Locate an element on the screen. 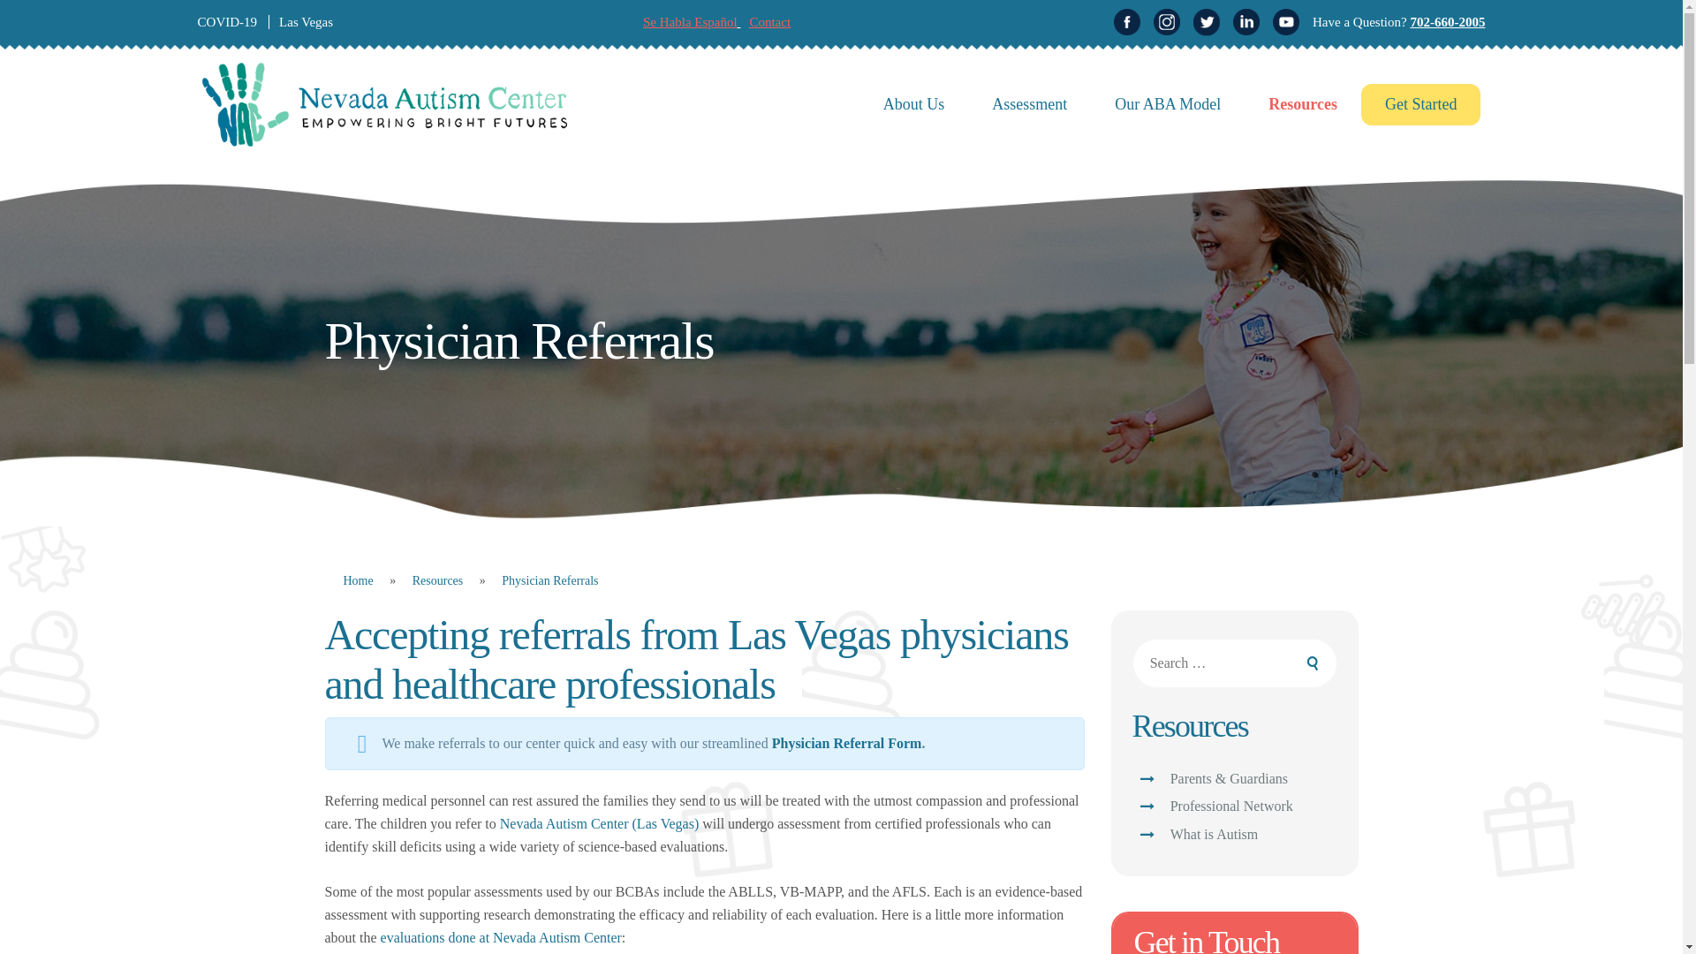  Assessment is located at coordinates (1029, 104).